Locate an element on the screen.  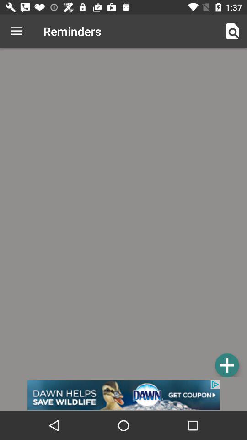
go to the advertising website is located at coordinates (123, 395).